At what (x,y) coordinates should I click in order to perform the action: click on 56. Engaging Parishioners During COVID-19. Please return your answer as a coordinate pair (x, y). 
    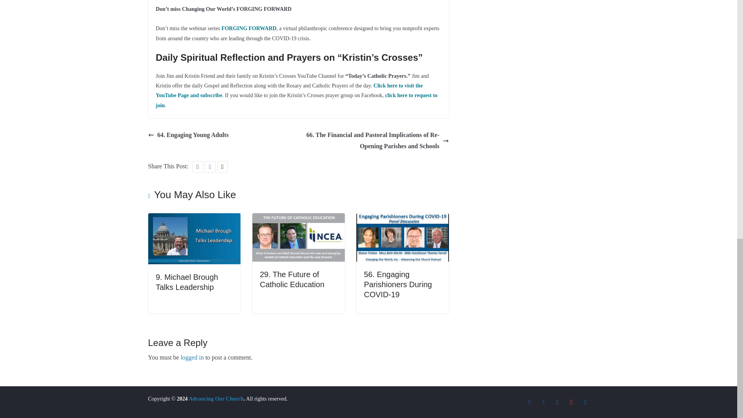
    Looking at the image, I should click on (402, 218).